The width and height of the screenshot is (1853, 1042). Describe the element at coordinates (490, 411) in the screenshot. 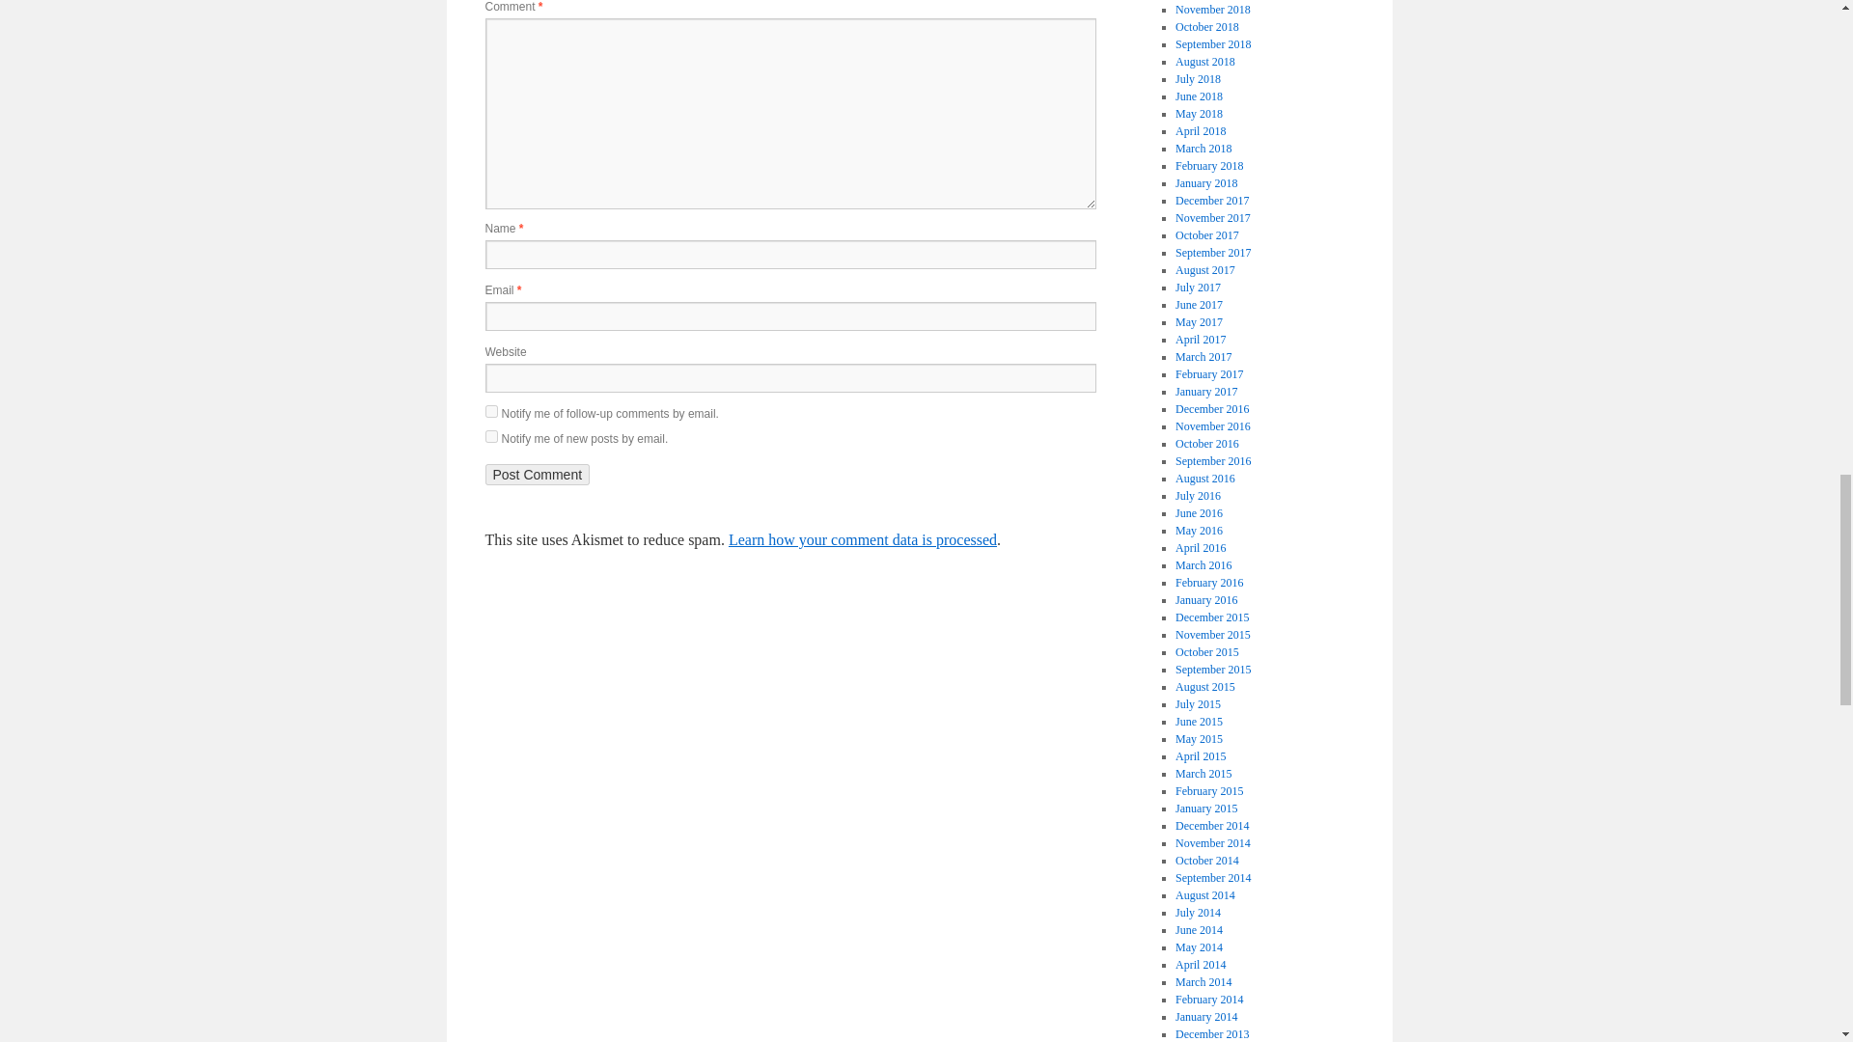

I see `subscribe` at that location.